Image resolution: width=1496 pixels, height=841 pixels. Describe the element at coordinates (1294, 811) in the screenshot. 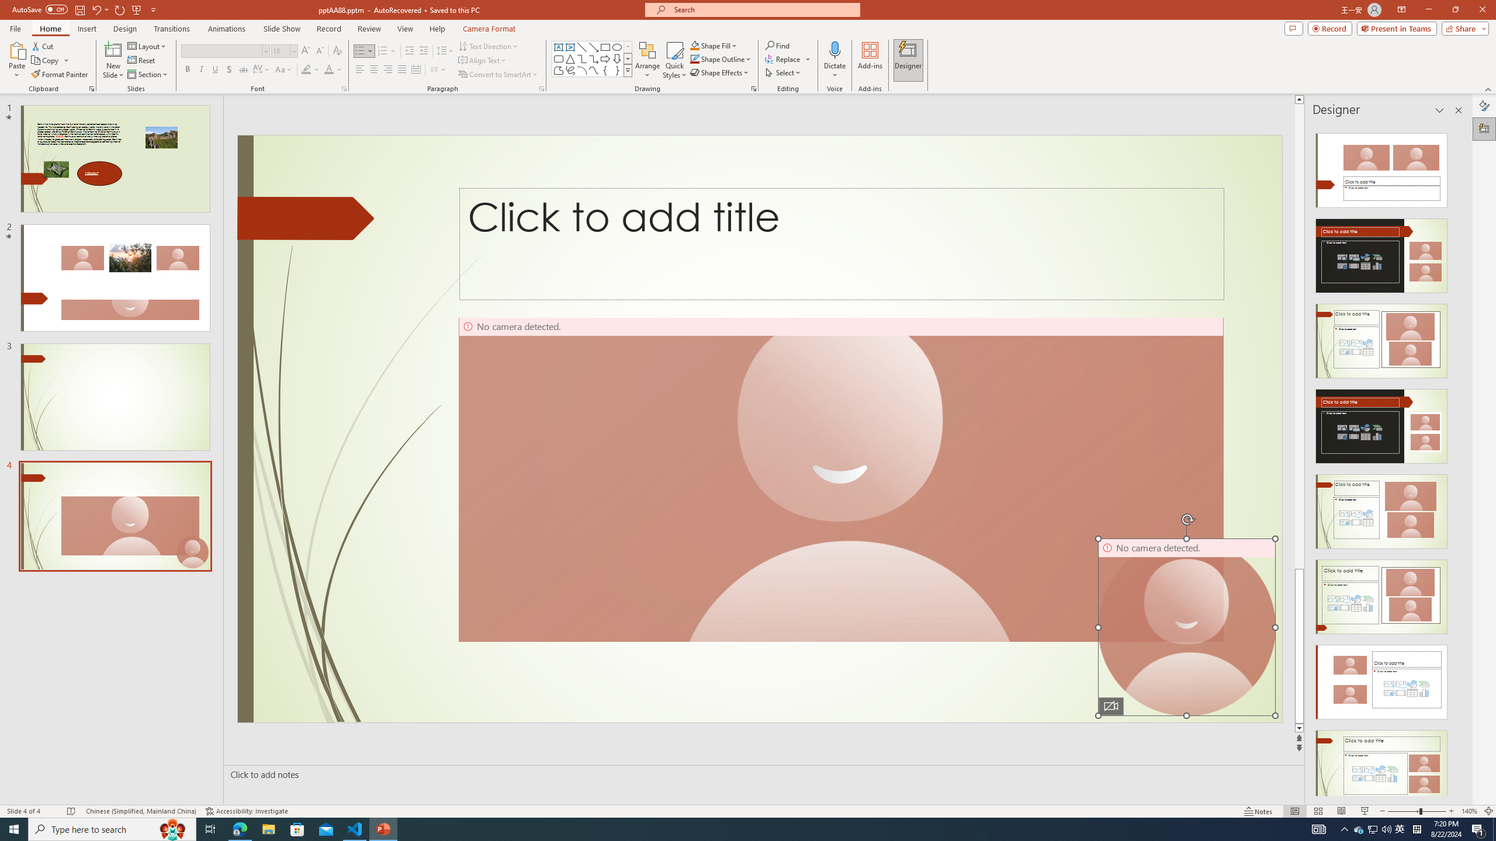

I see `Normal` at that location.